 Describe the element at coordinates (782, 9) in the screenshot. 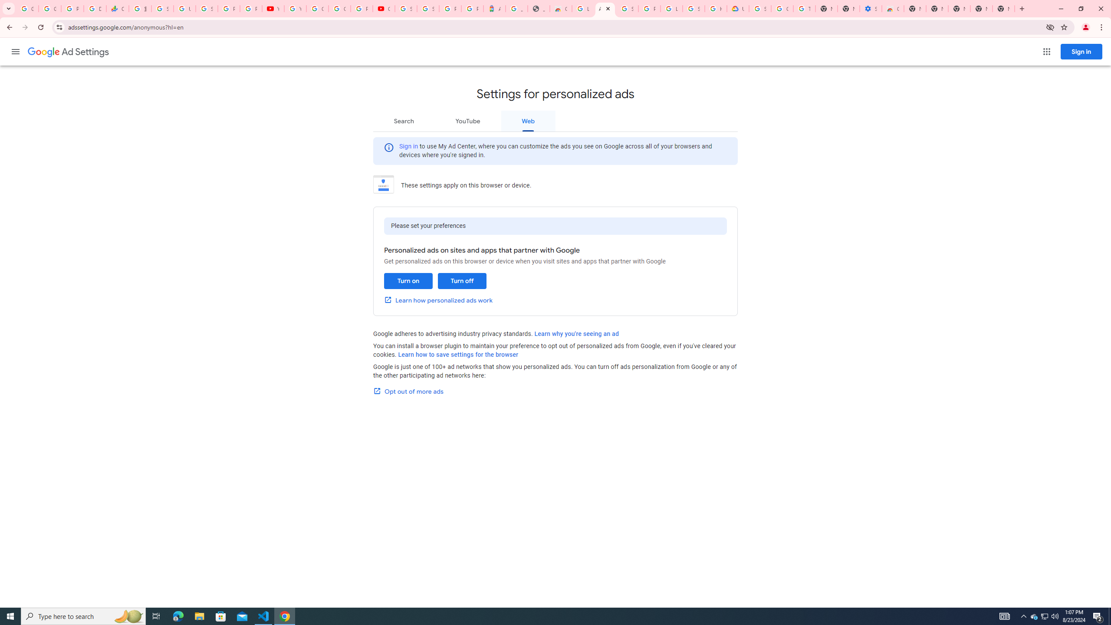

I see `Google Account Help` at that location.